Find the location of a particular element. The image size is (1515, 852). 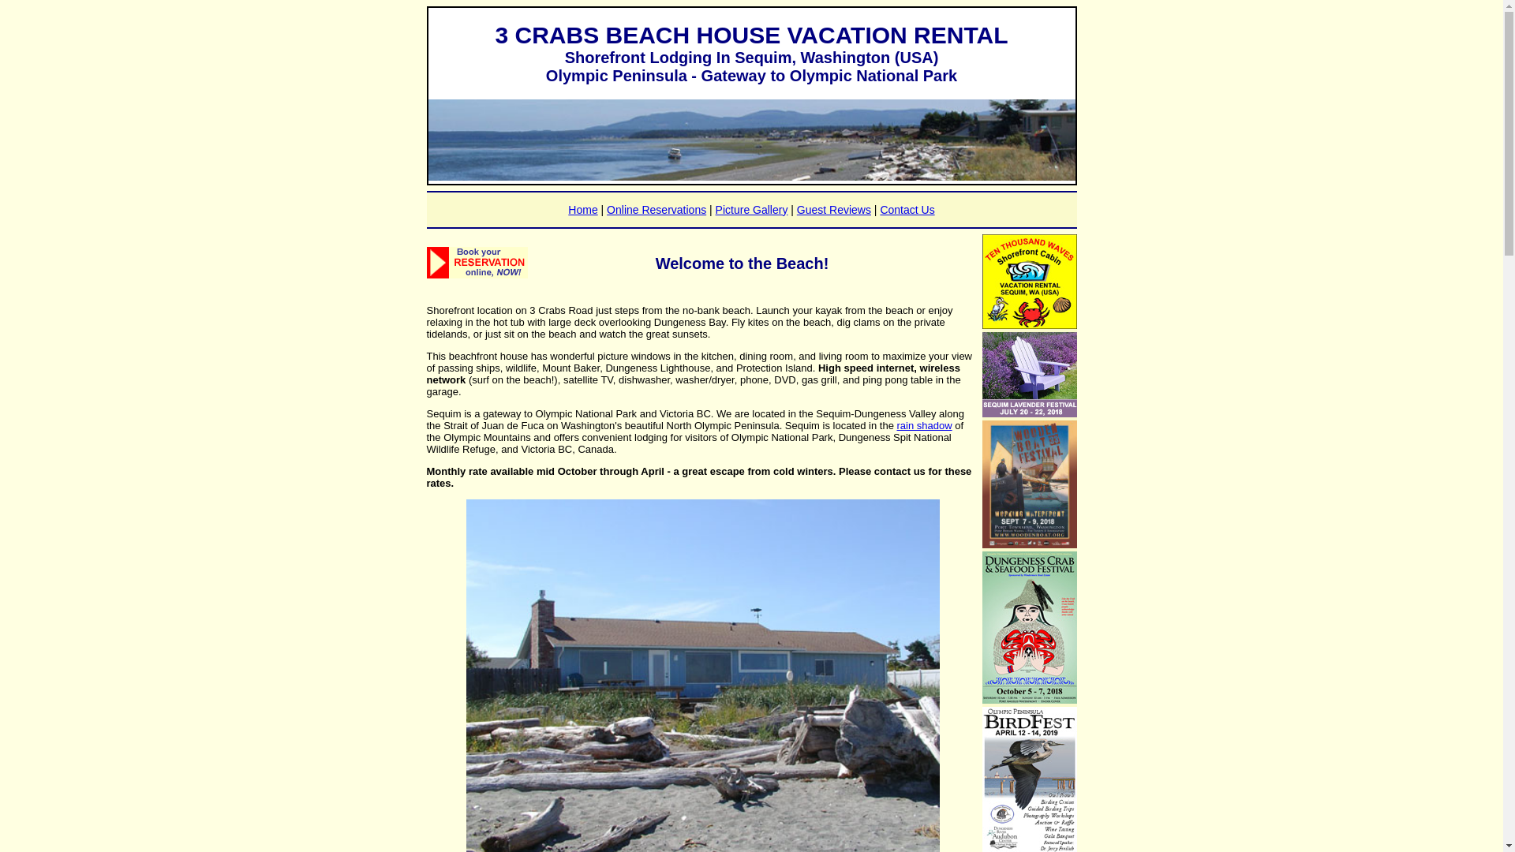

rain shadow is located at coordinates (924, 426).